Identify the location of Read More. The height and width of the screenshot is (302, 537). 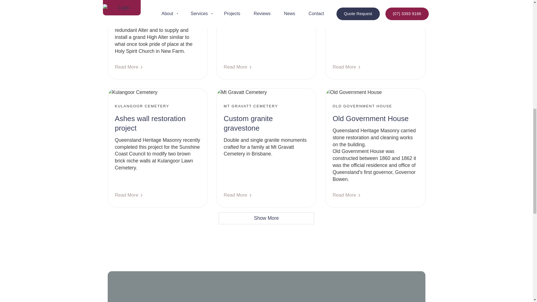
(238, 67).